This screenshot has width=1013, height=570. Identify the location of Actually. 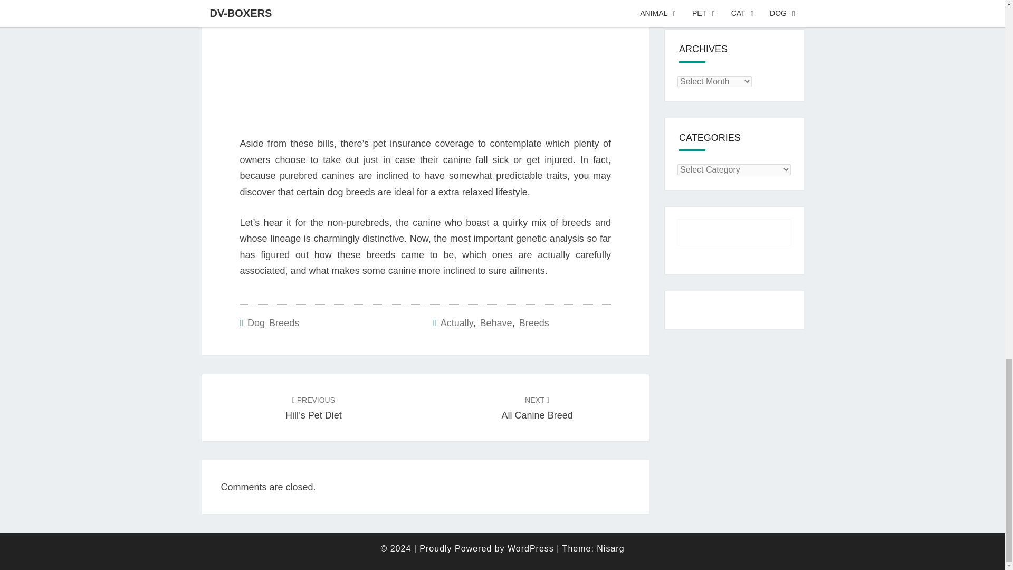
(457, 323).